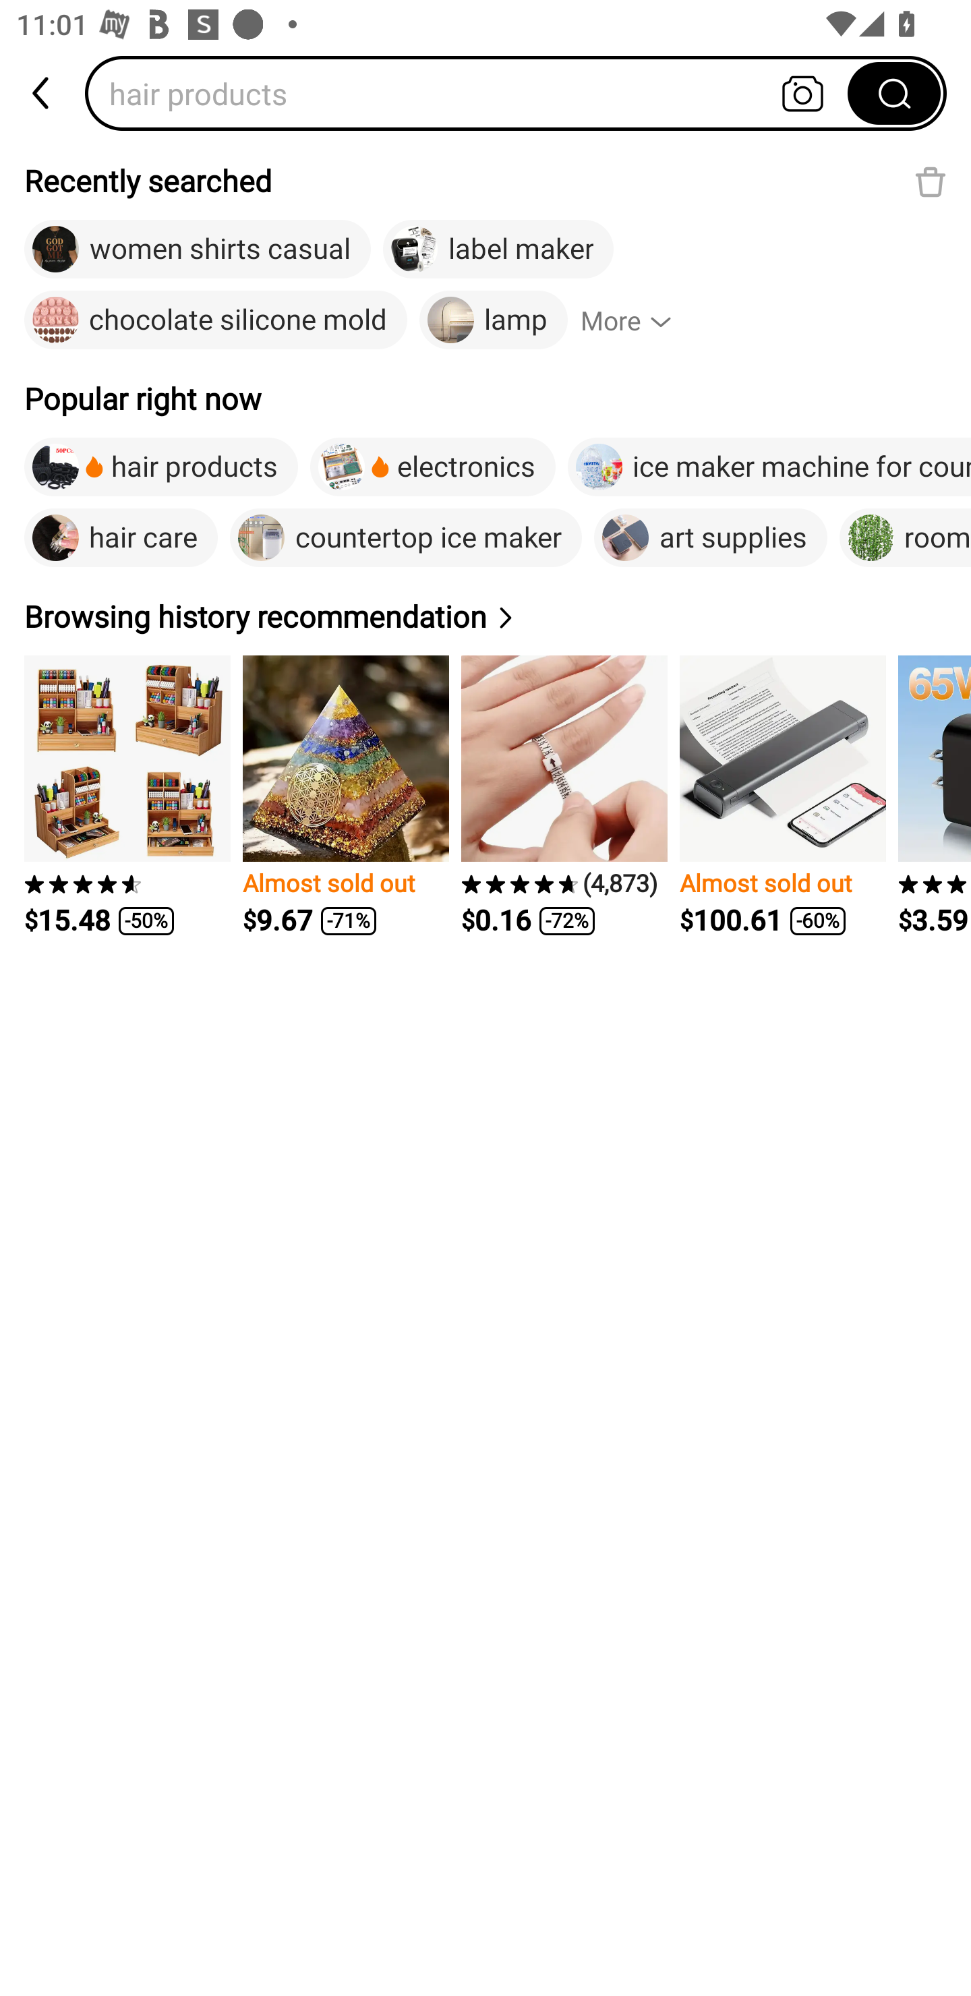  I want to click on Search by photo, so click(802, 93).